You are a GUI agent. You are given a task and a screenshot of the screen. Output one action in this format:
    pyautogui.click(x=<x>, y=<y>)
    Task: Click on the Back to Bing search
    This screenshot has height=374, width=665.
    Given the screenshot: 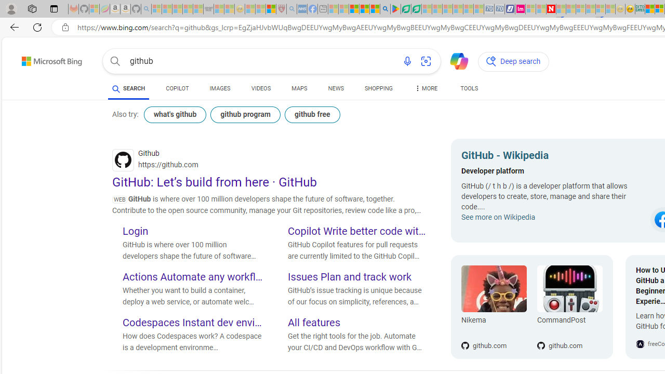 What is the action you would take?
    pyautogui.click(x=45, y=59)
    